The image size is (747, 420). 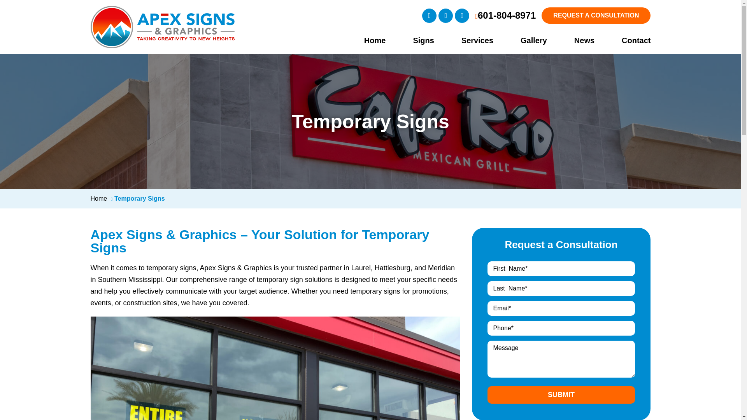 What do you see at coordinates (561, 394) in the screenshot?
I see `Submit` at bounding box center [561, 394].